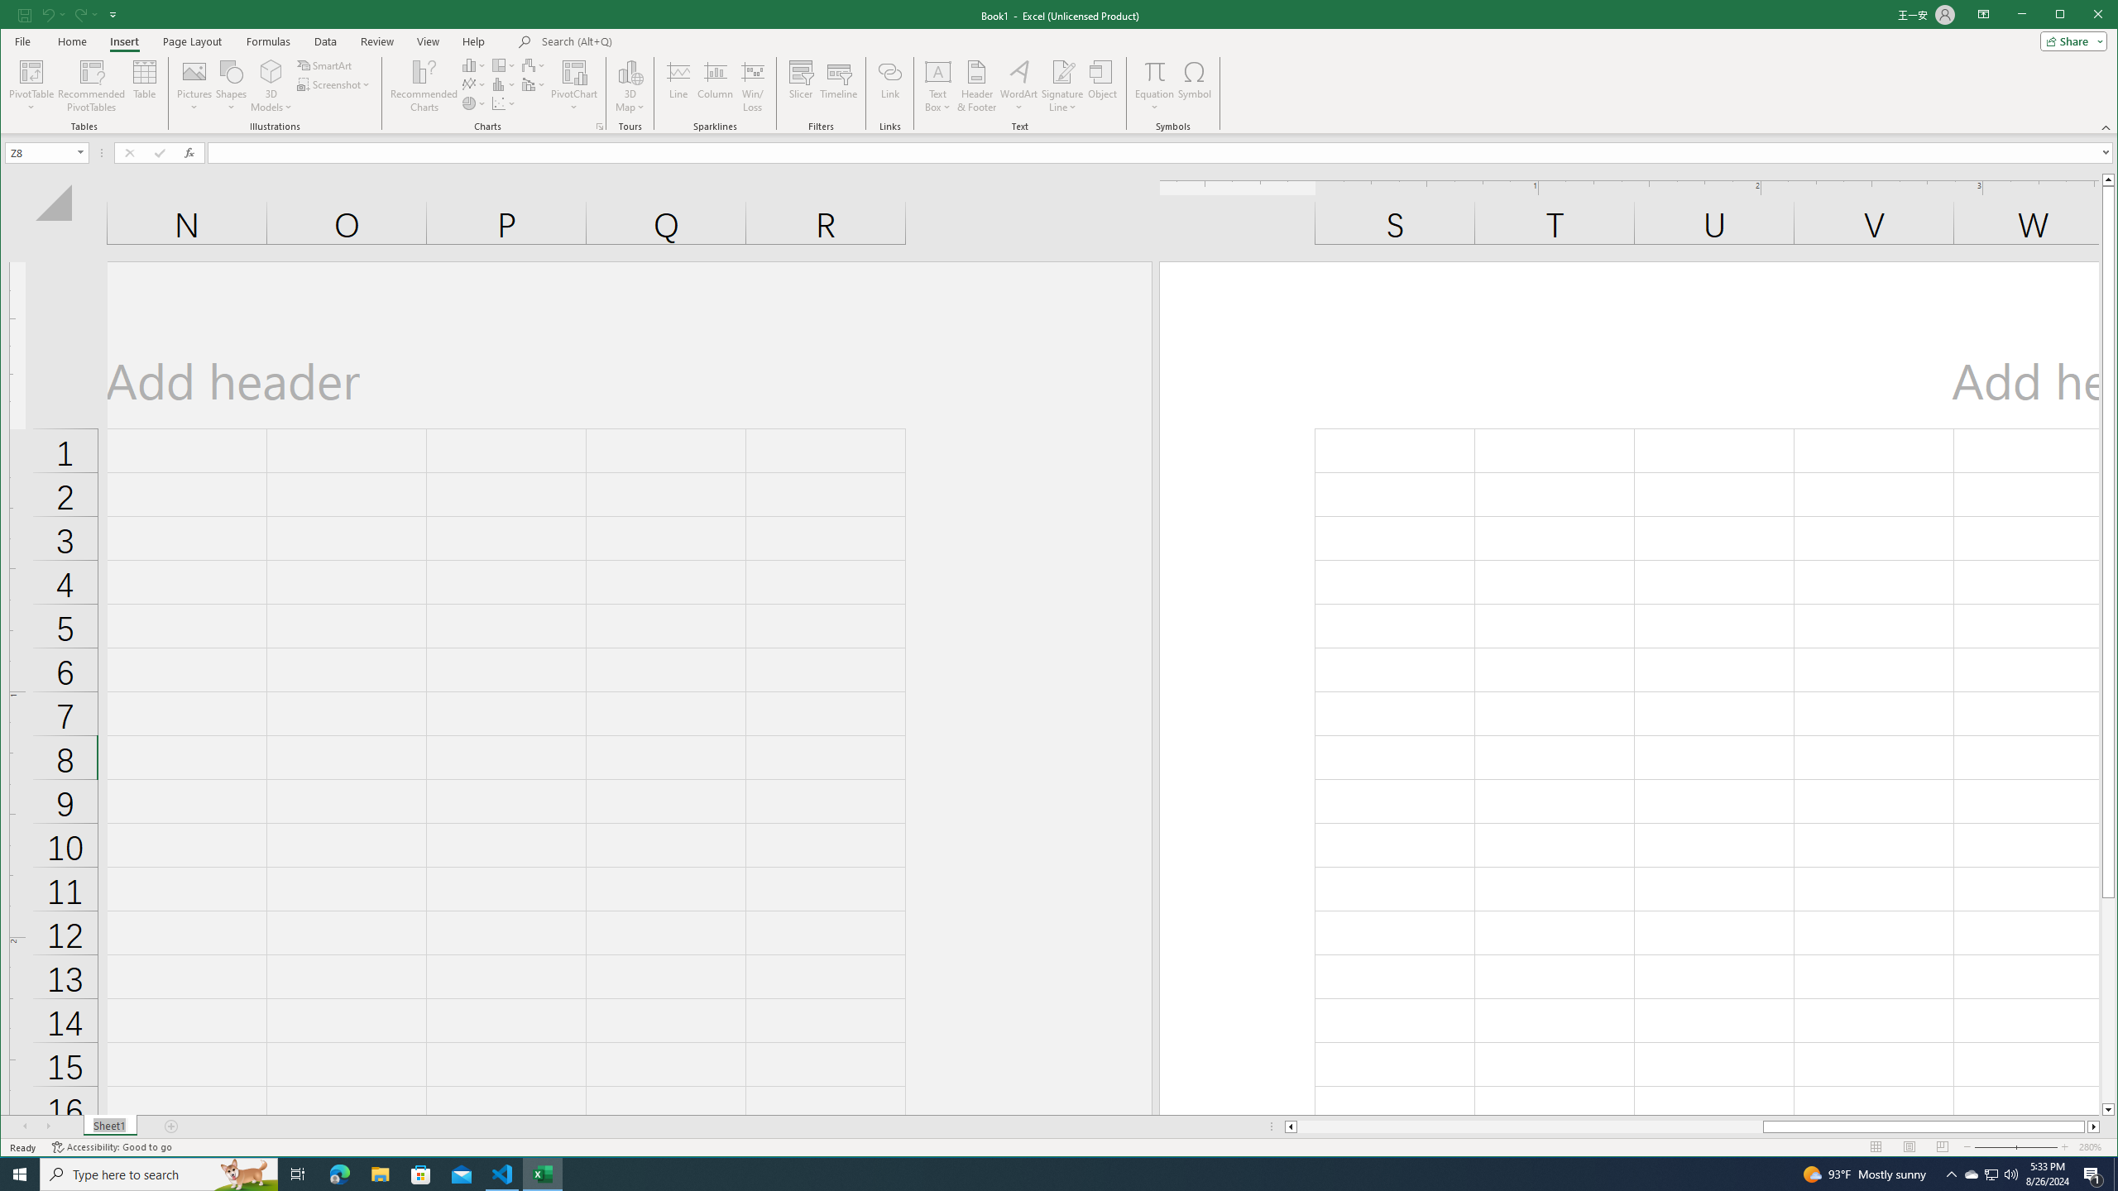 The width and height of the screenshot is (2118, 1191). What do you see at coordinates (630, 71) in the screenshot?
I see `3D Map` at bounding box center [630, 71].